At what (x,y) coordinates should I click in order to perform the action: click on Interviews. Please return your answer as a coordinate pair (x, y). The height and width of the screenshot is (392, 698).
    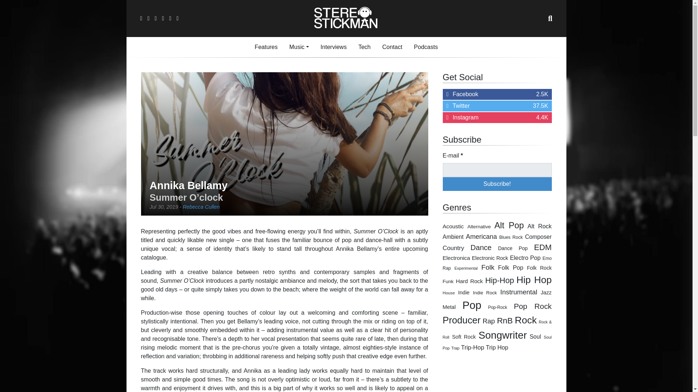
    Looking at the image, I should click on (333, 47).